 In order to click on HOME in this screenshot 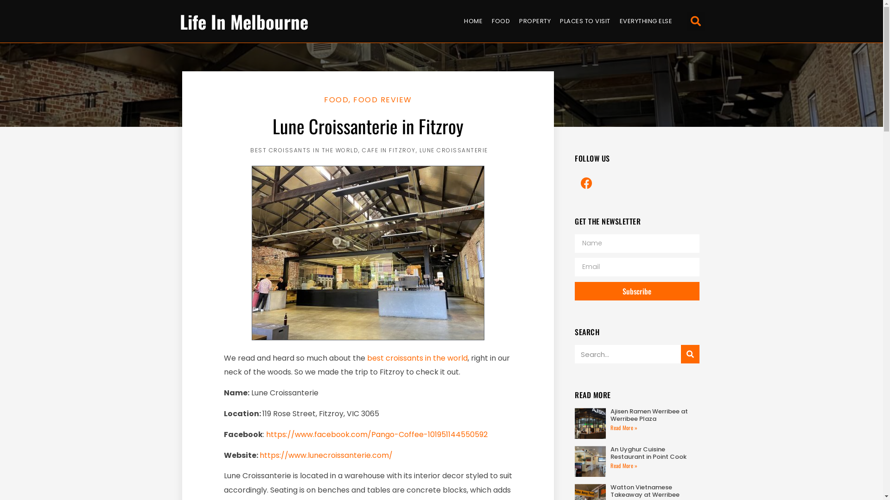, I will do `click(473, 21)`.